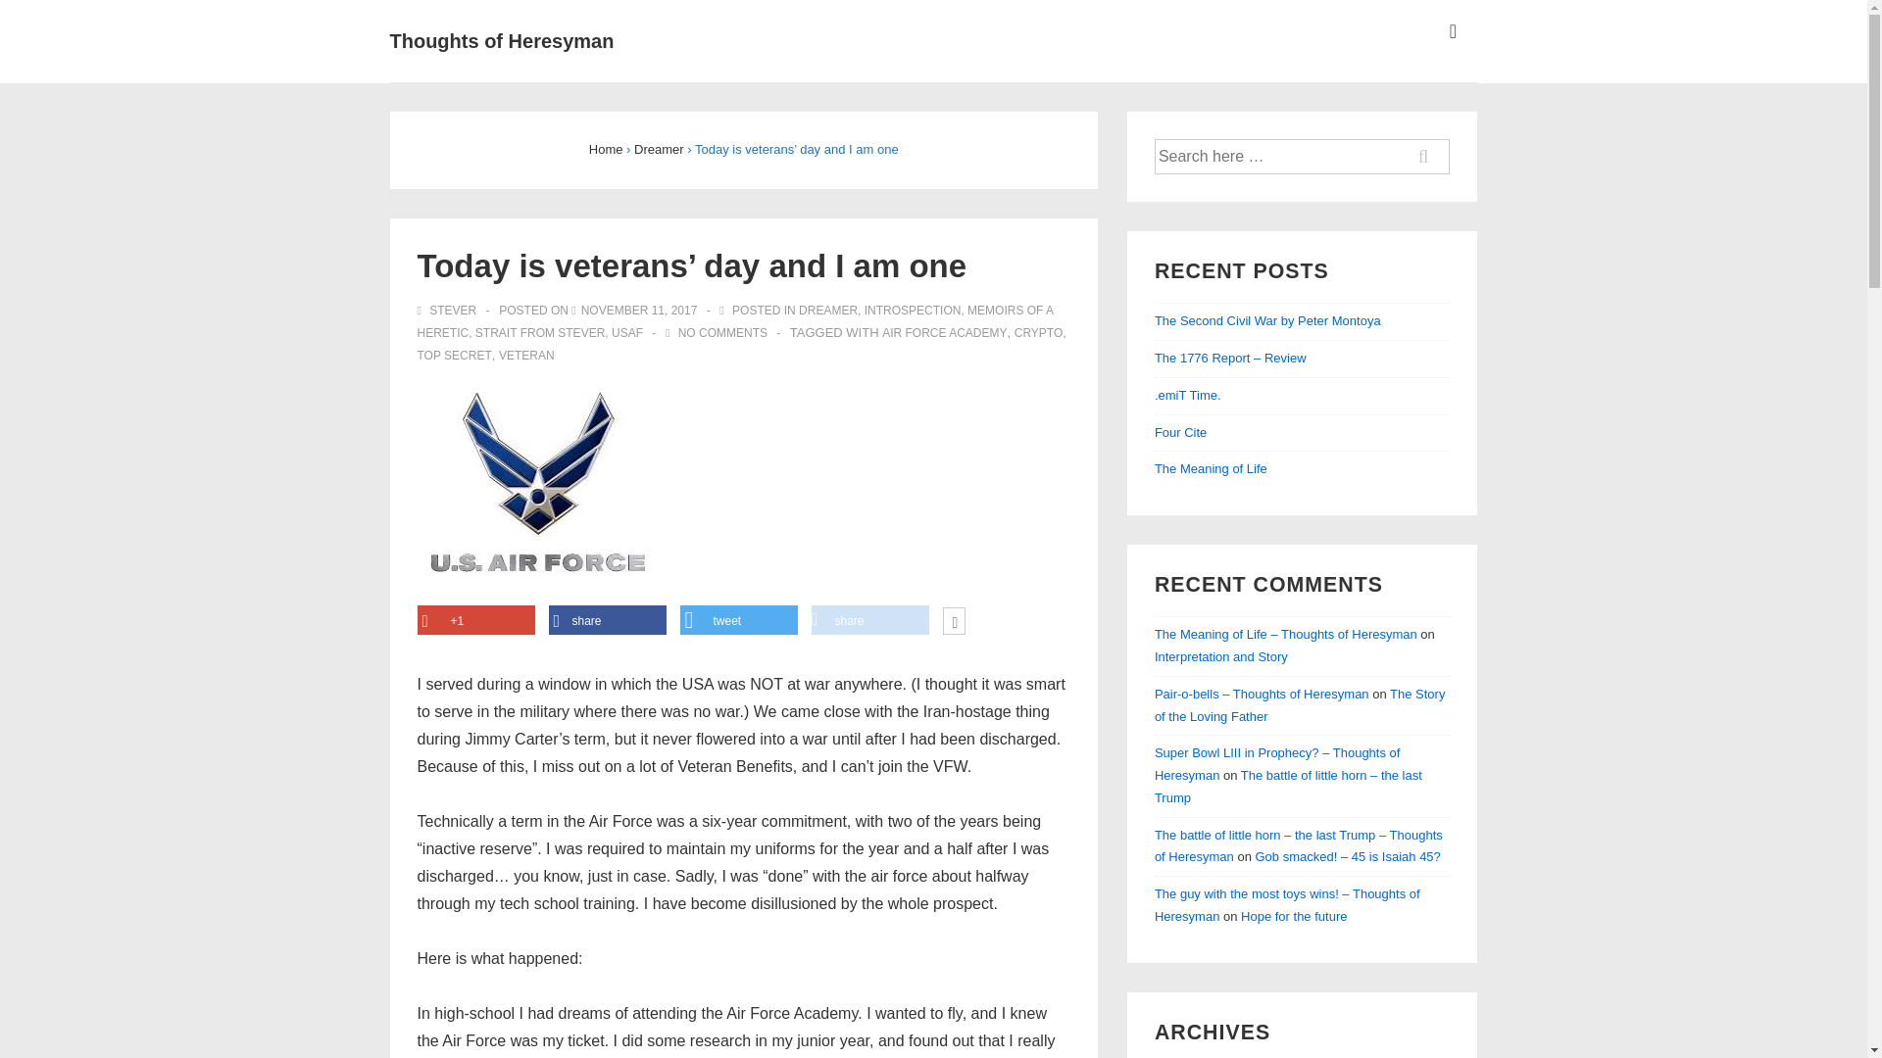  I want to click on Interpretation and Story, so click(1221, 656).